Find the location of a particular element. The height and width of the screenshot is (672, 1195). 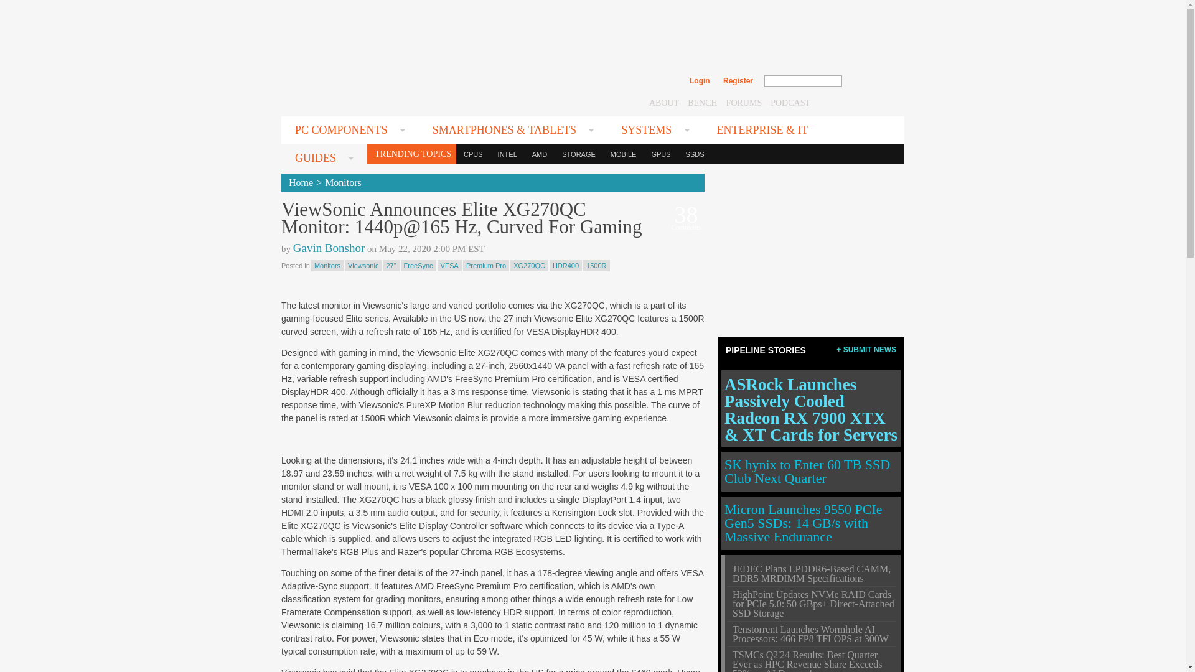

Register is located at coordinates (738, 81).